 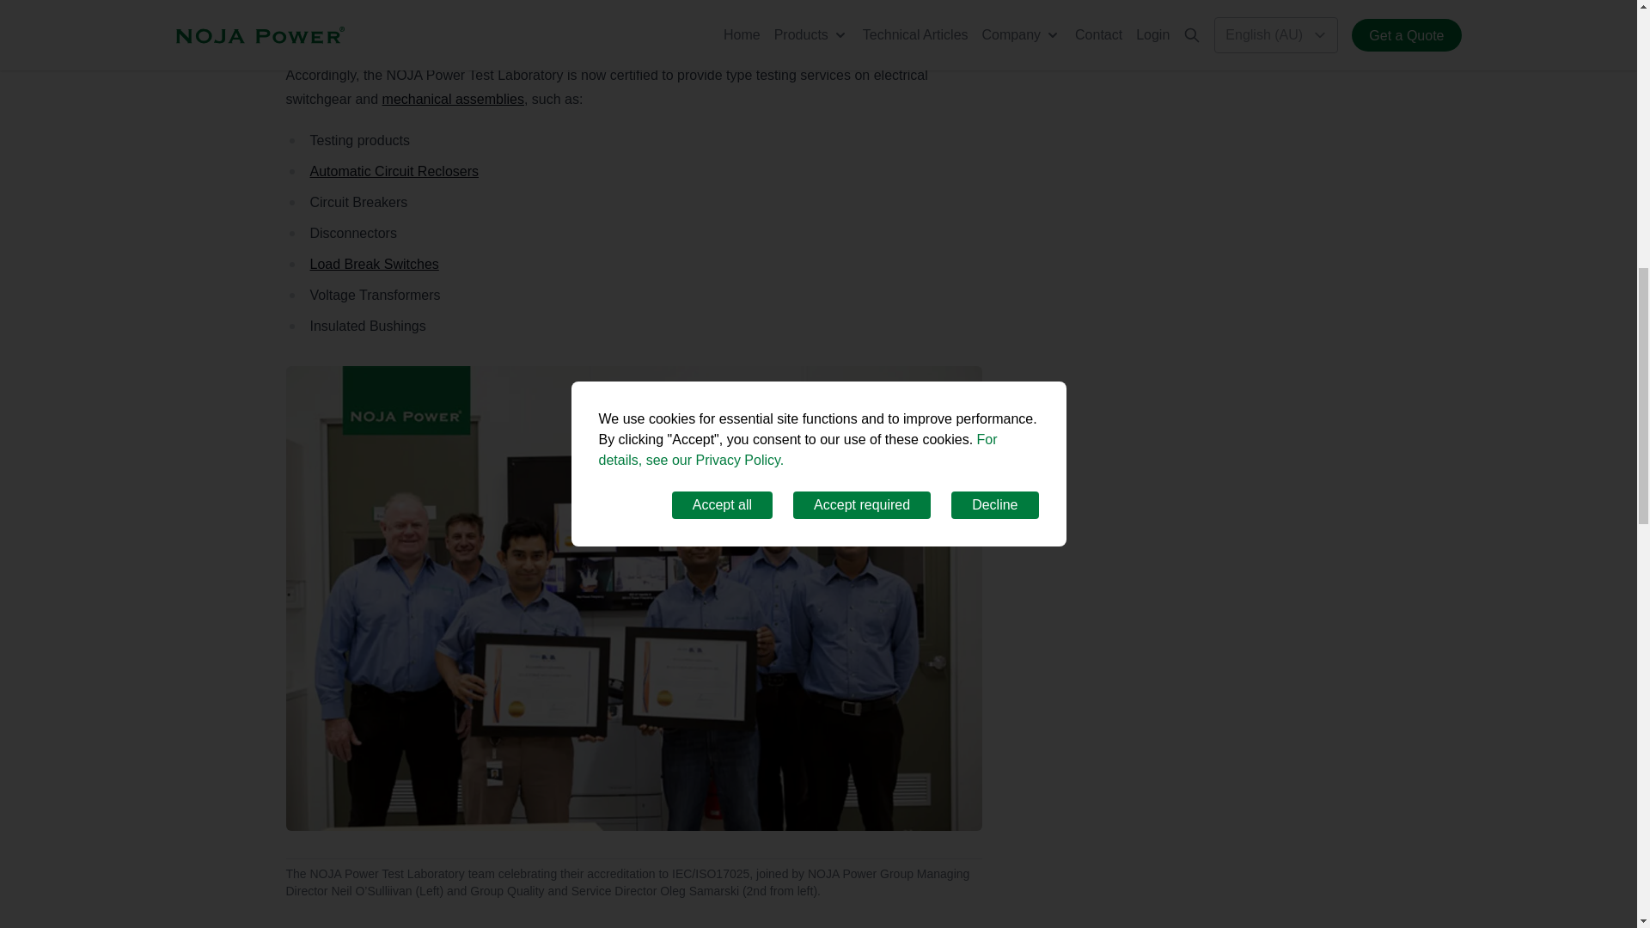 I want to click on Load Break Switches, so click(x=374, y=265).